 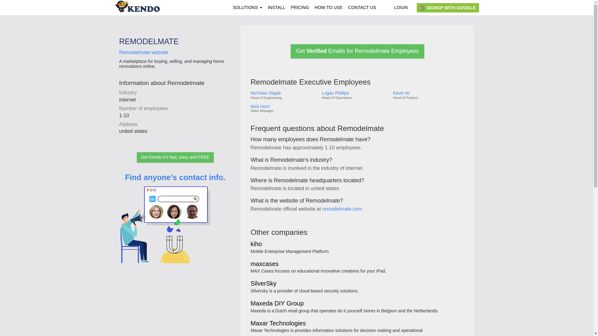 I want to click on SOLUTIONS, so click(x=247, y=7).